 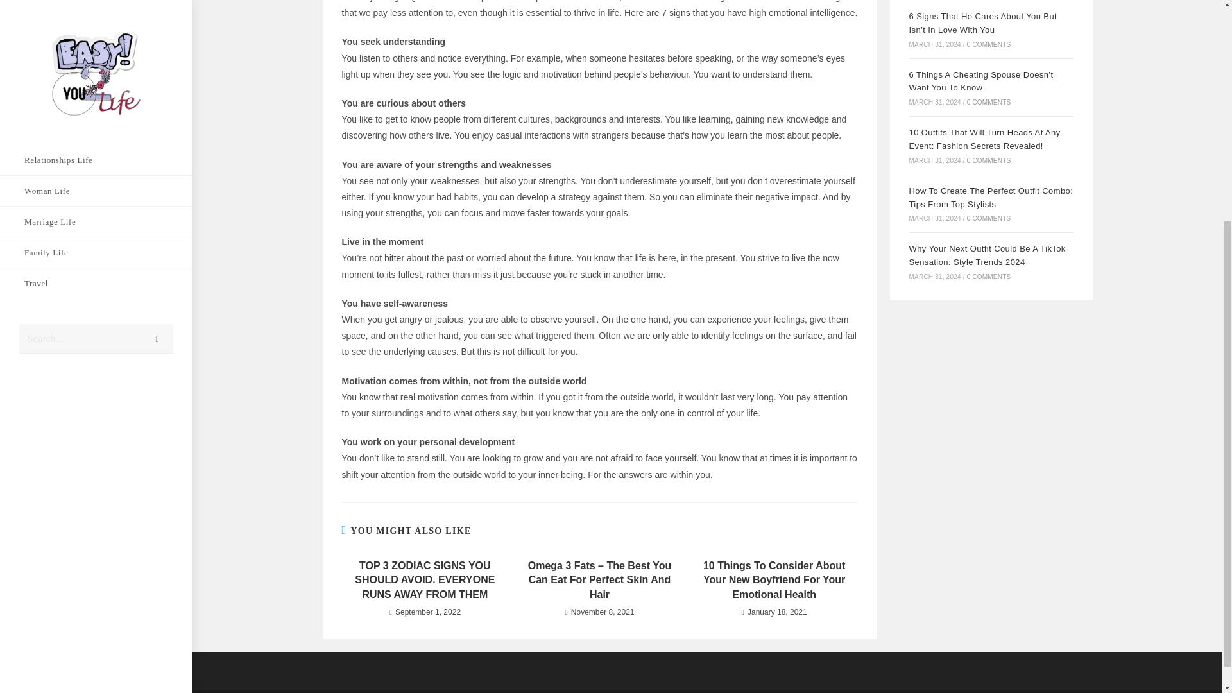 I want to click on 0 COMMENTS, so click(x=989, y=160).